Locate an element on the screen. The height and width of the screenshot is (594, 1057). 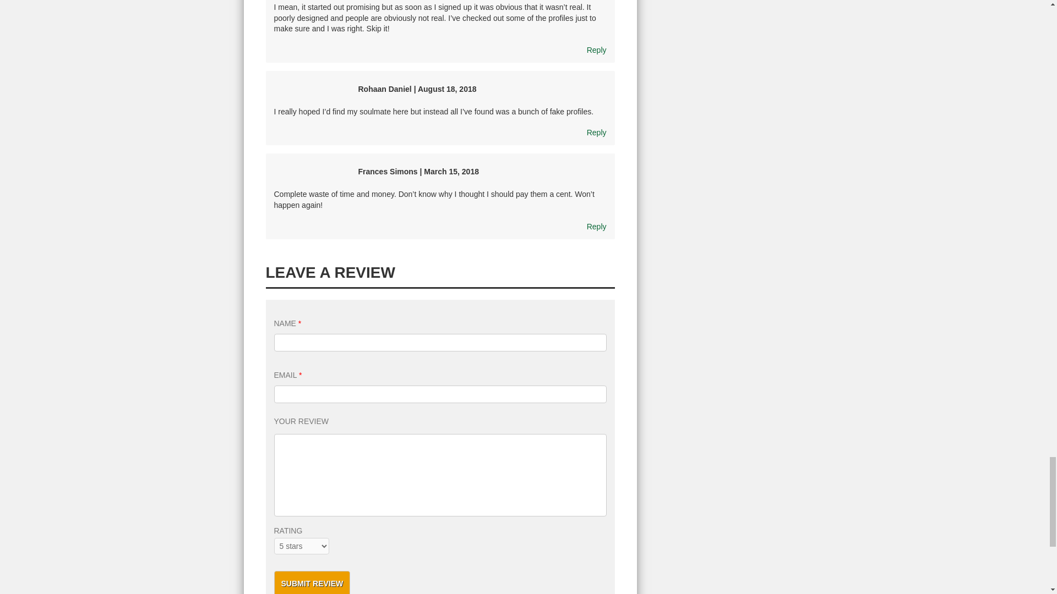
Submit review is located at coordinates (312, 582).